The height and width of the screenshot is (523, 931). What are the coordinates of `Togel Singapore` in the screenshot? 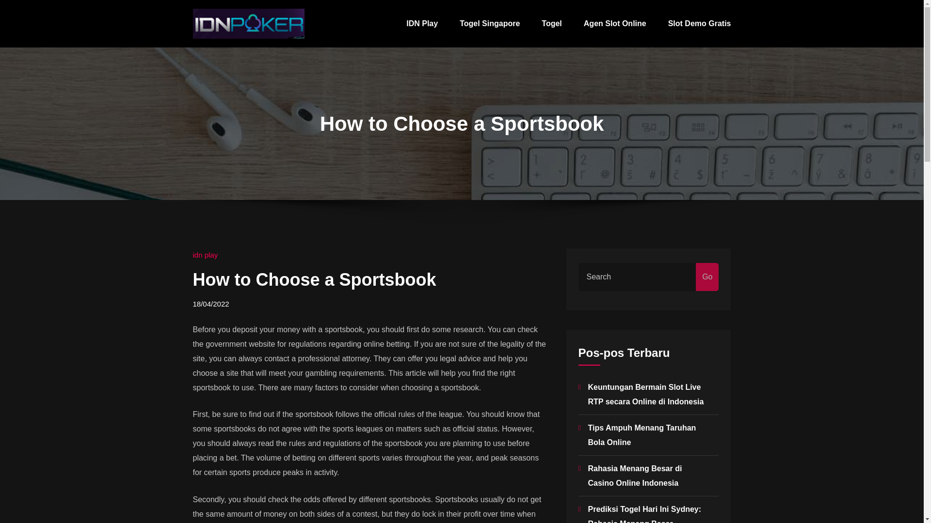 It's located at (490, 24).